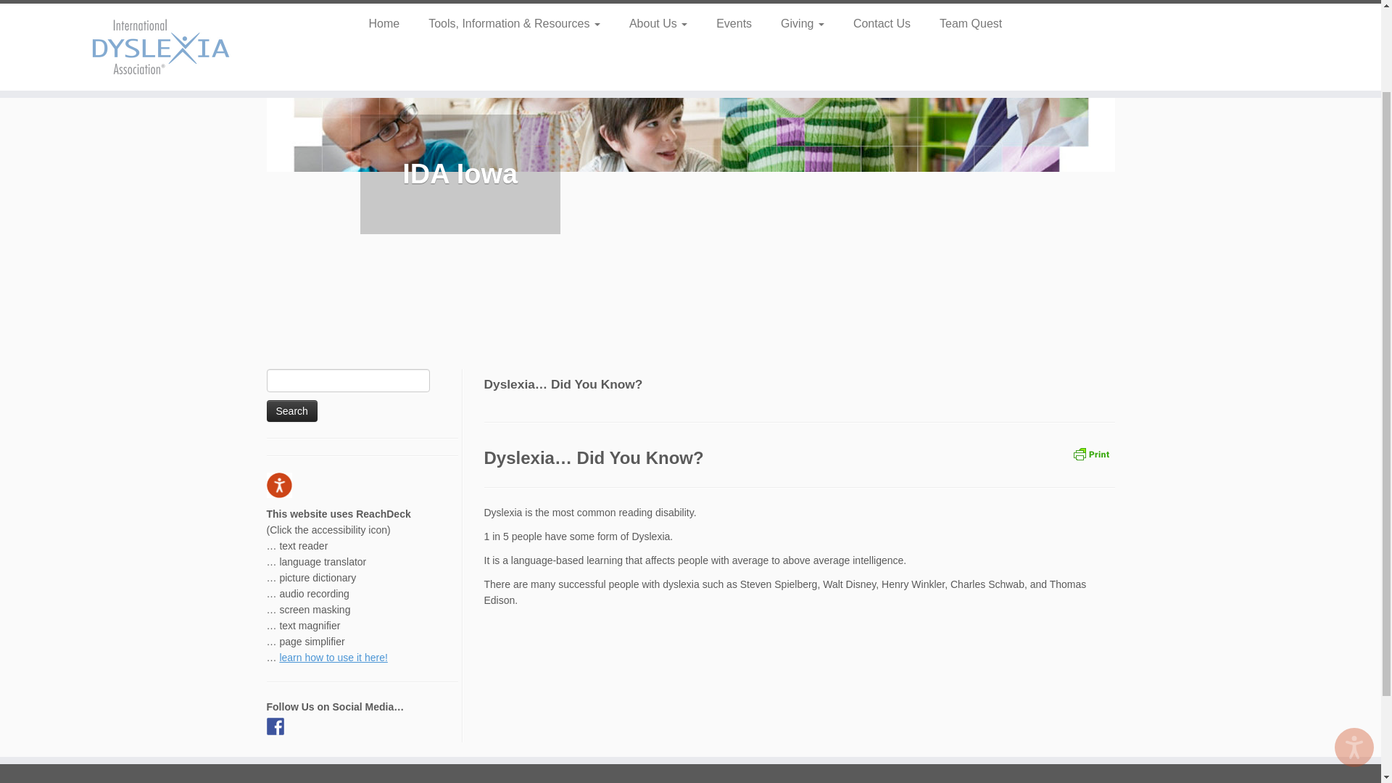 The height and width of the screenshot is (783, 1392). What do you see at coordinates (333, 657) in the screenshot?
I see `learn how to use it here!` at bounding box center [333, 657].